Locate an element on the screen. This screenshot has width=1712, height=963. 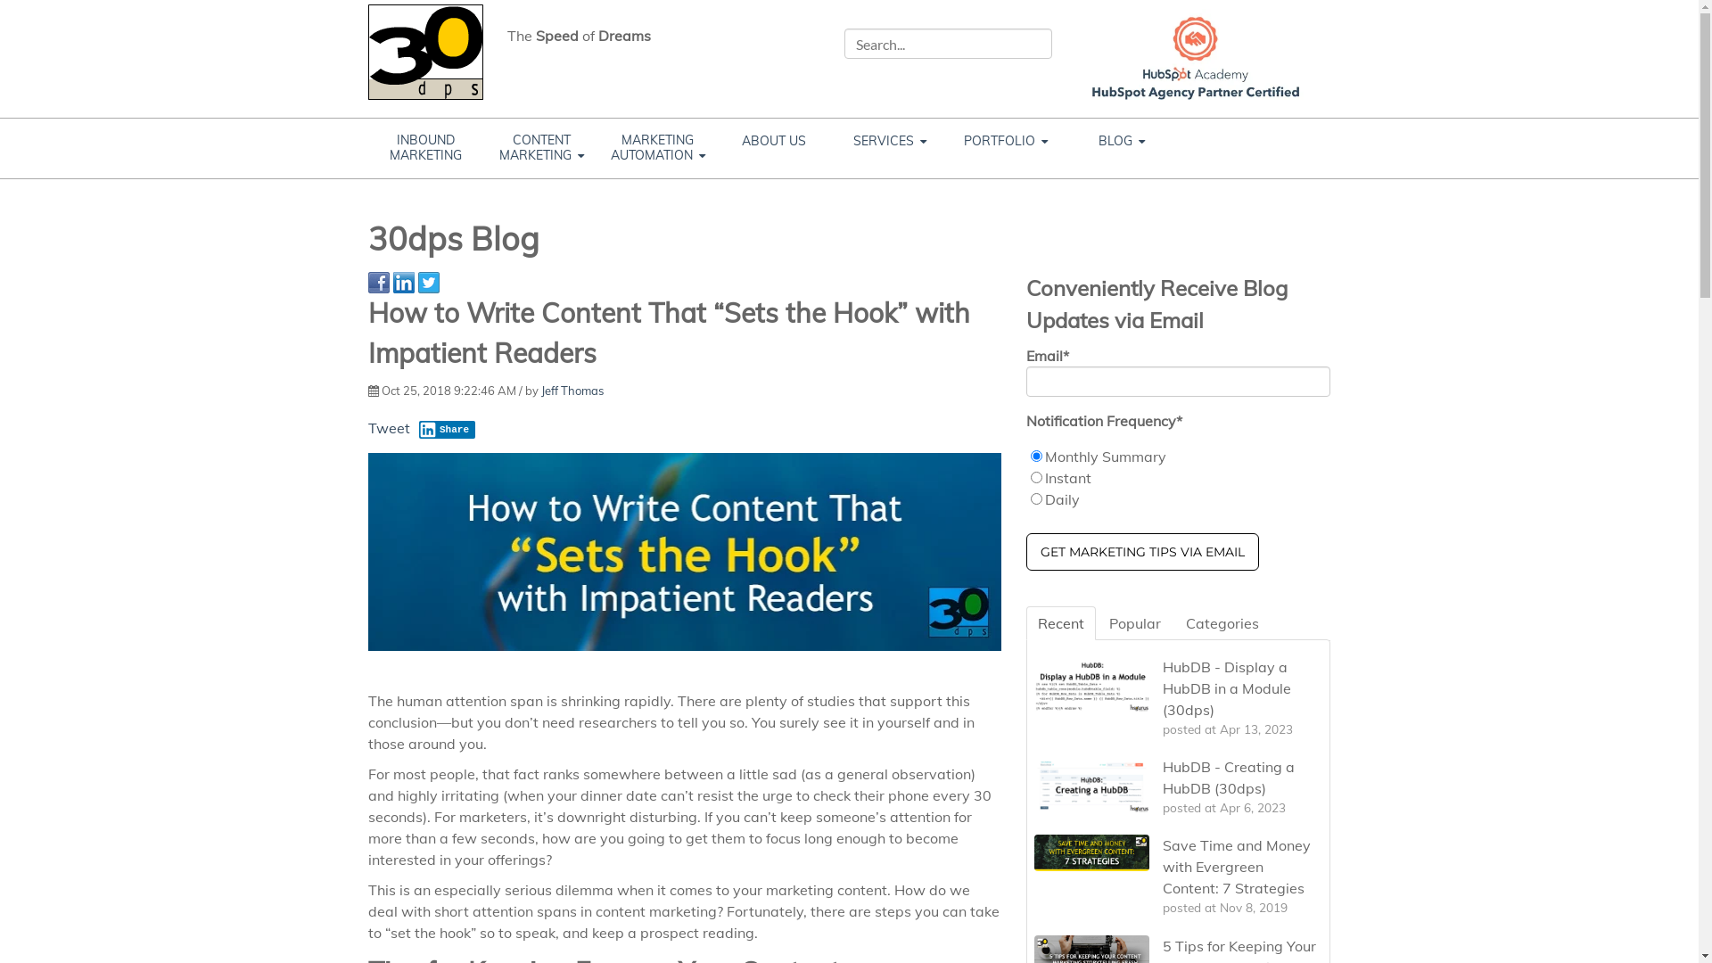
Save Time and Money with Evergreen Content: 7 Strategies is located at coordinates (1237, 867).